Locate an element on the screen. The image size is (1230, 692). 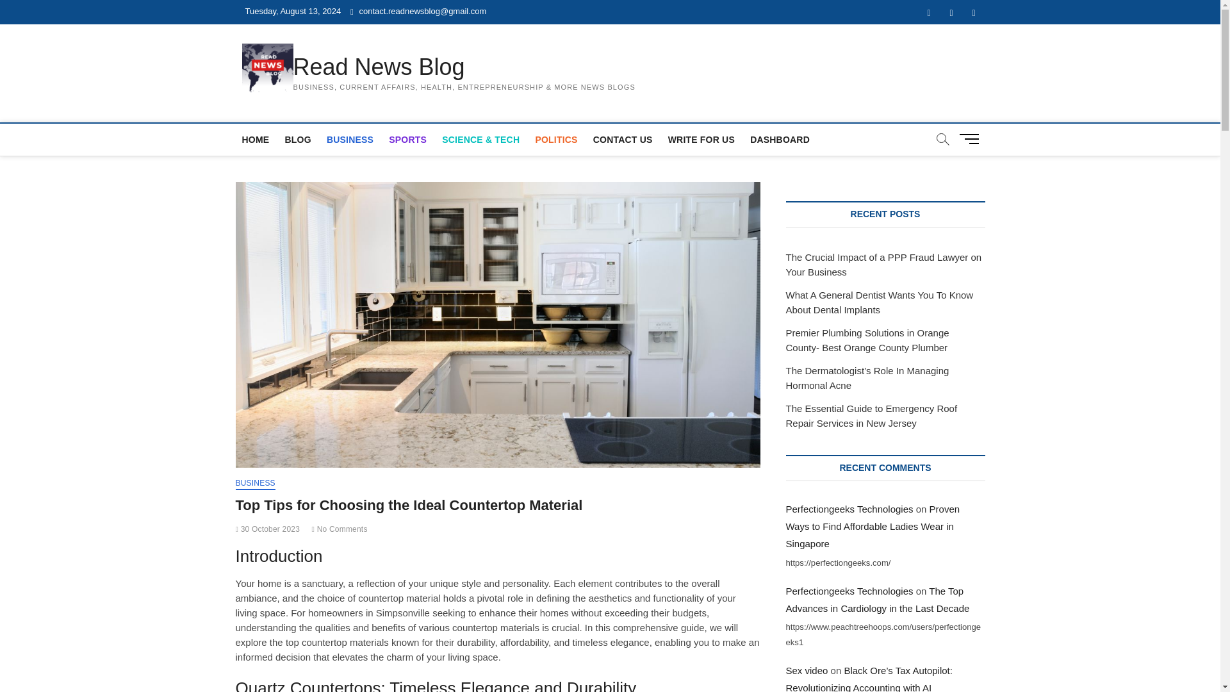
HOME is located at coordinates (256, 140).